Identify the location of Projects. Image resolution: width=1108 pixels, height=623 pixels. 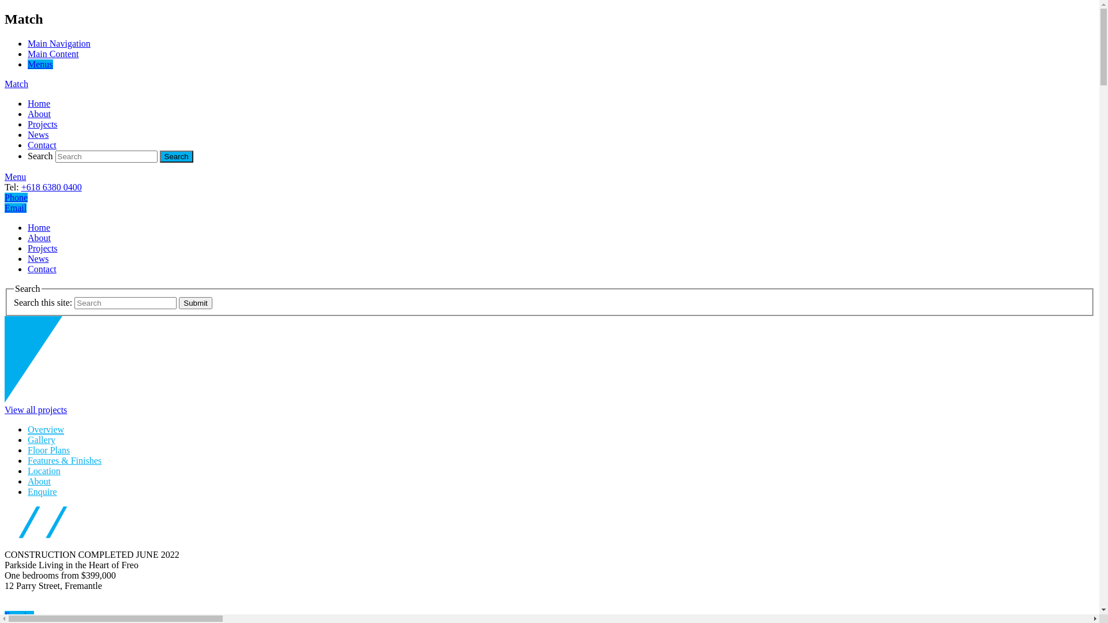
(43, 125).